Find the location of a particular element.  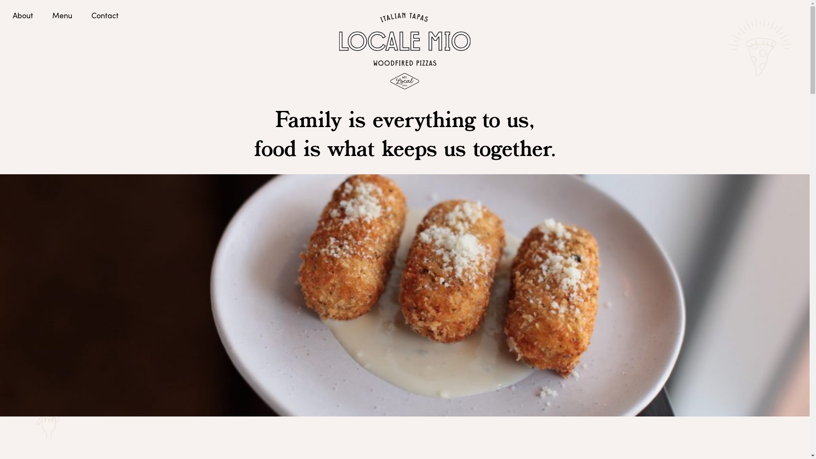

Contact is located at coordinates (105, 15).